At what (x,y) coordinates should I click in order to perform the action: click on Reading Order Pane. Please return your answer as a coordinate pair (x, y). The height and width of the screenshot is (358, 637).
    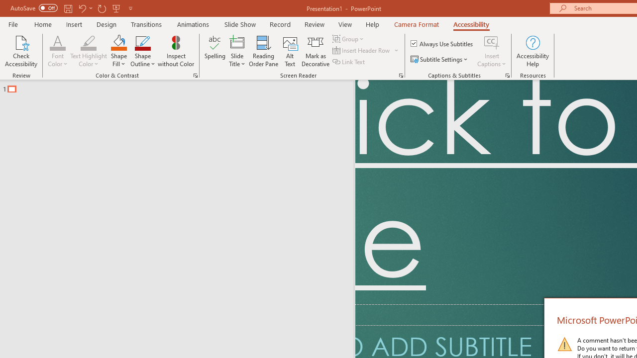
    Looking at the image, I should click on (263, 51).